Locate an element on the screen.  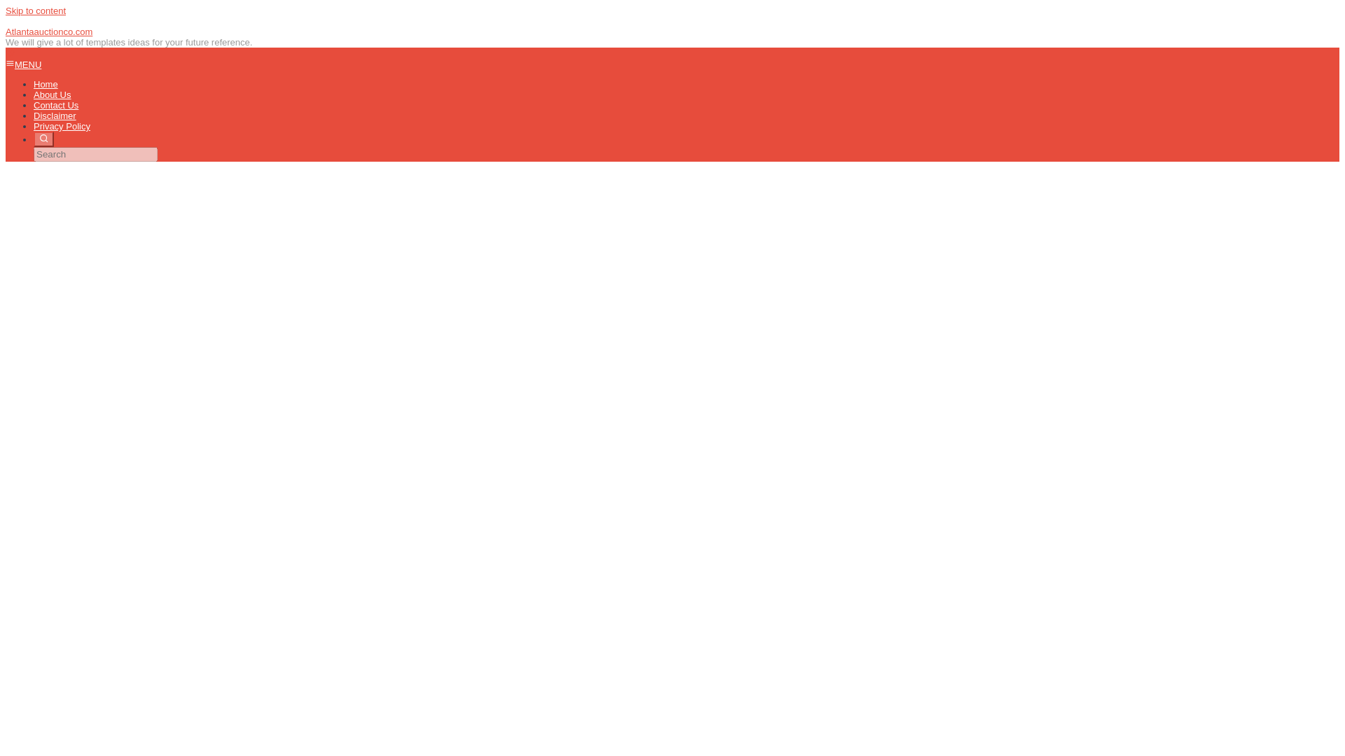
Atlantaauctionco.com is located at coordinates (49, 31).